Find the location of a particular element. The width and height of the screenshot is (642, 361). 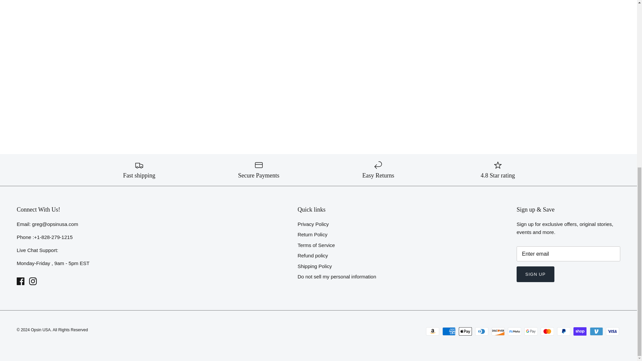

Diners Club is located at coordinates (481, 331).